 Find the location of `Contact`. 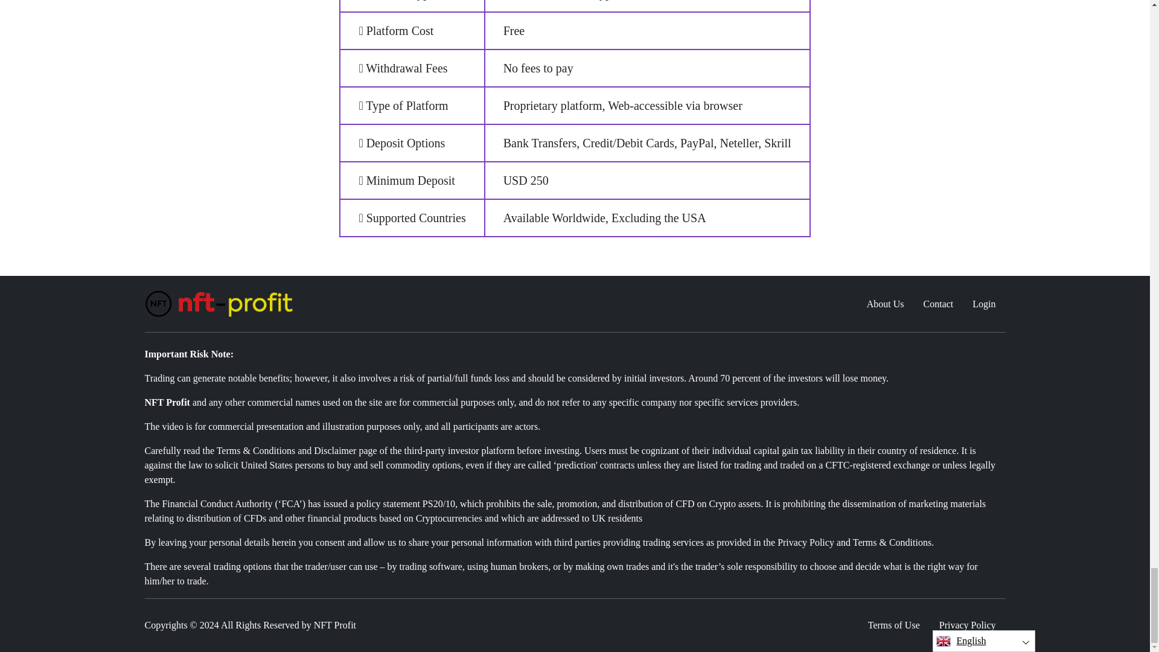

Contact is located at coordinates (938, 304).